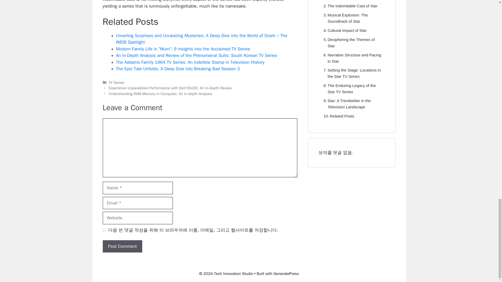  Describe the element at coordinates (104, 230) in the screenshot. I see `yes` at that location.